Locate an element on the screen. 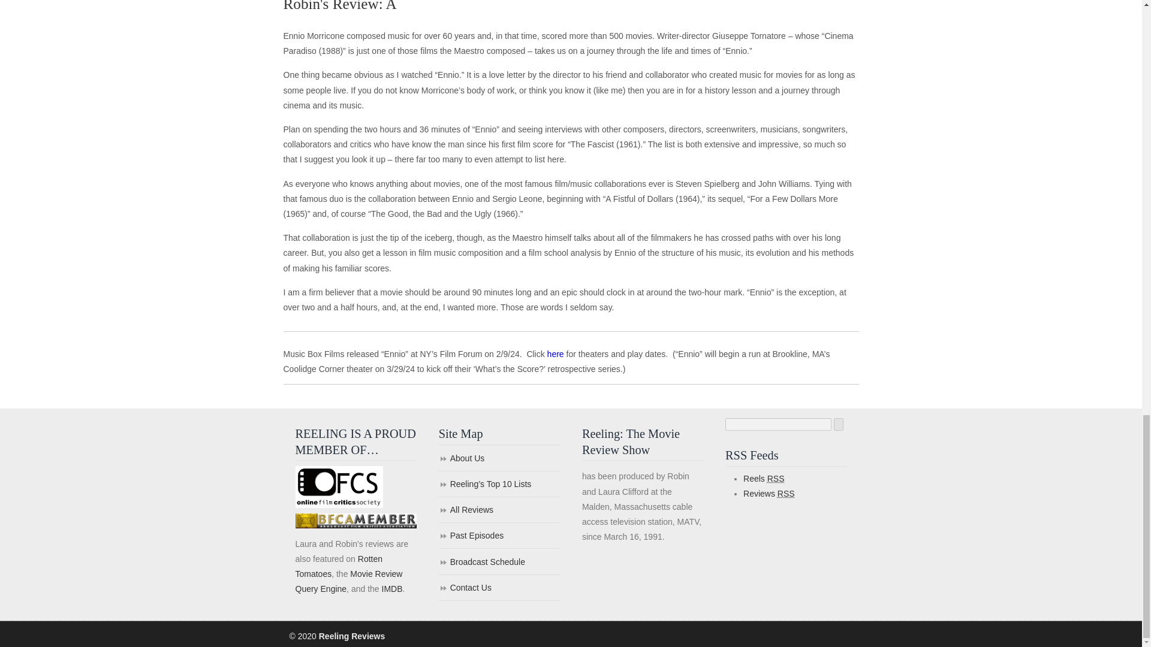 The height and width of the screenshot is (647, 1151). here is located at coordinates (555, 354).